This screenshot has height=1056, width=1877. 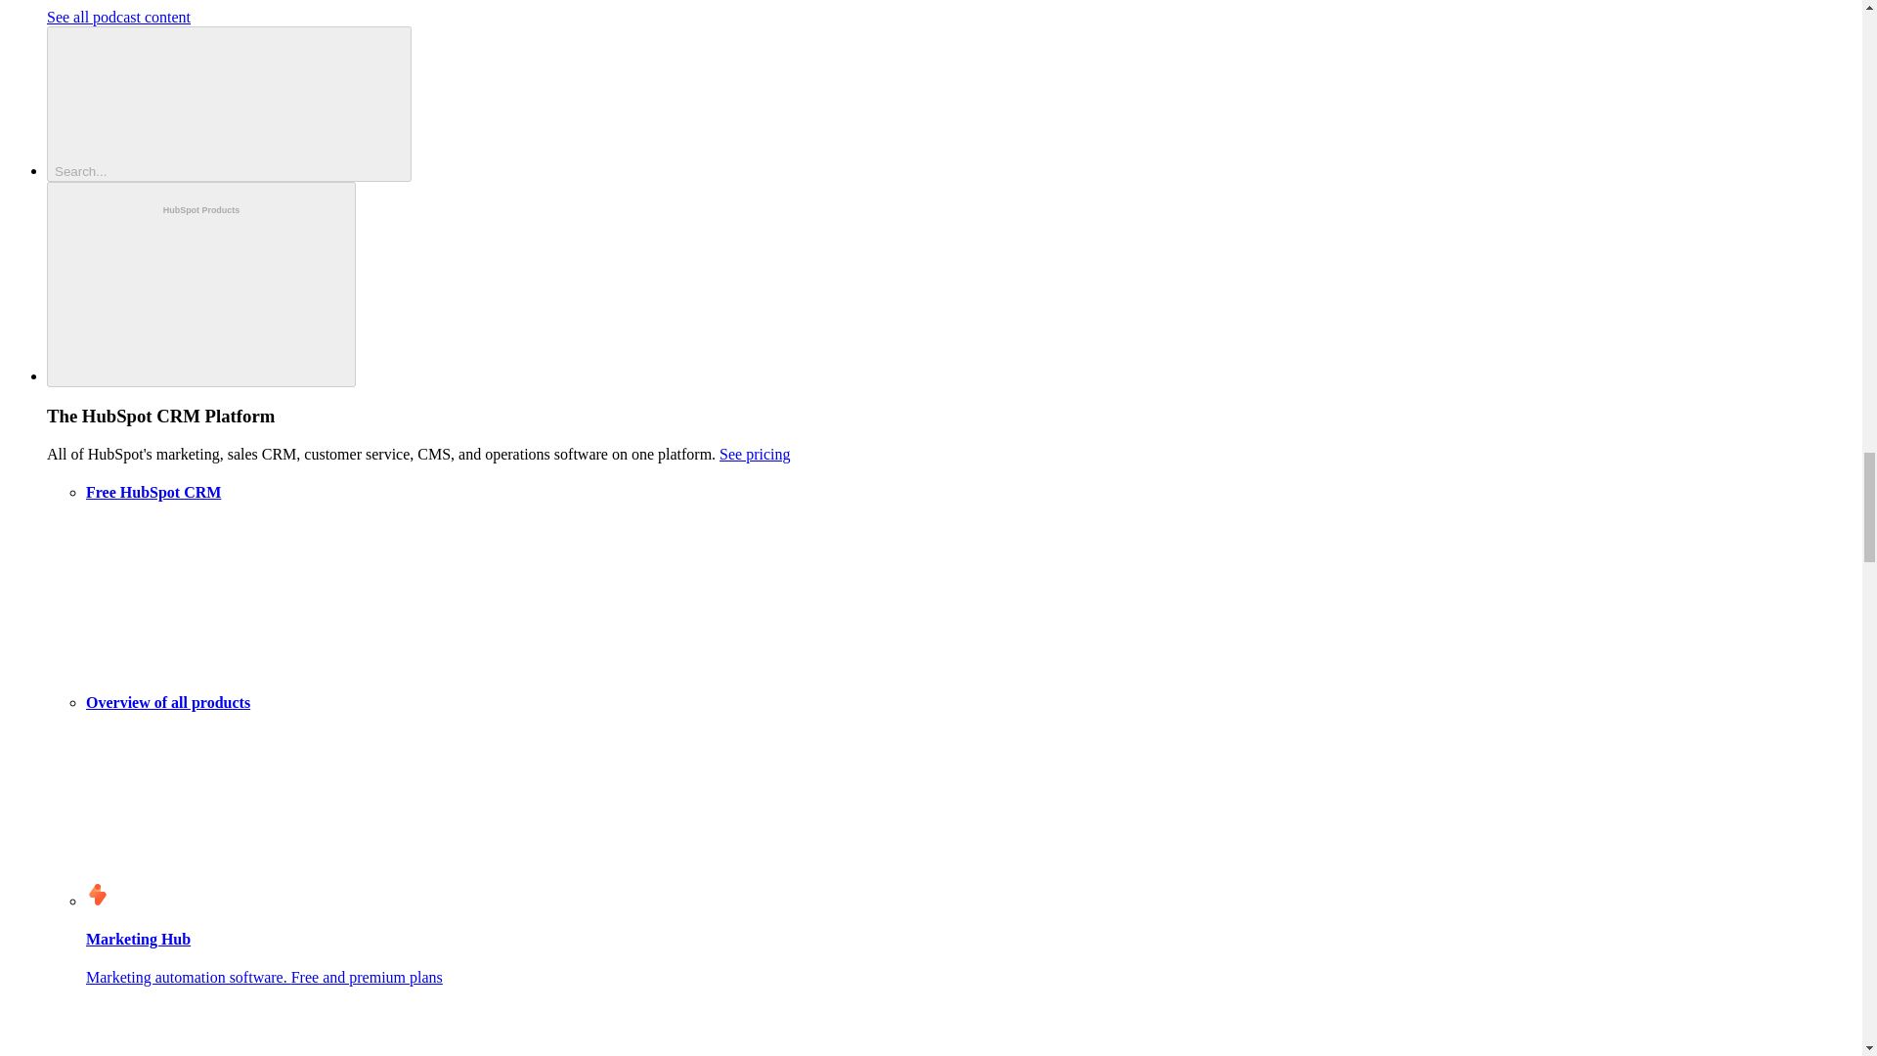 I want to click on Search..., so click(x=229, y=104).